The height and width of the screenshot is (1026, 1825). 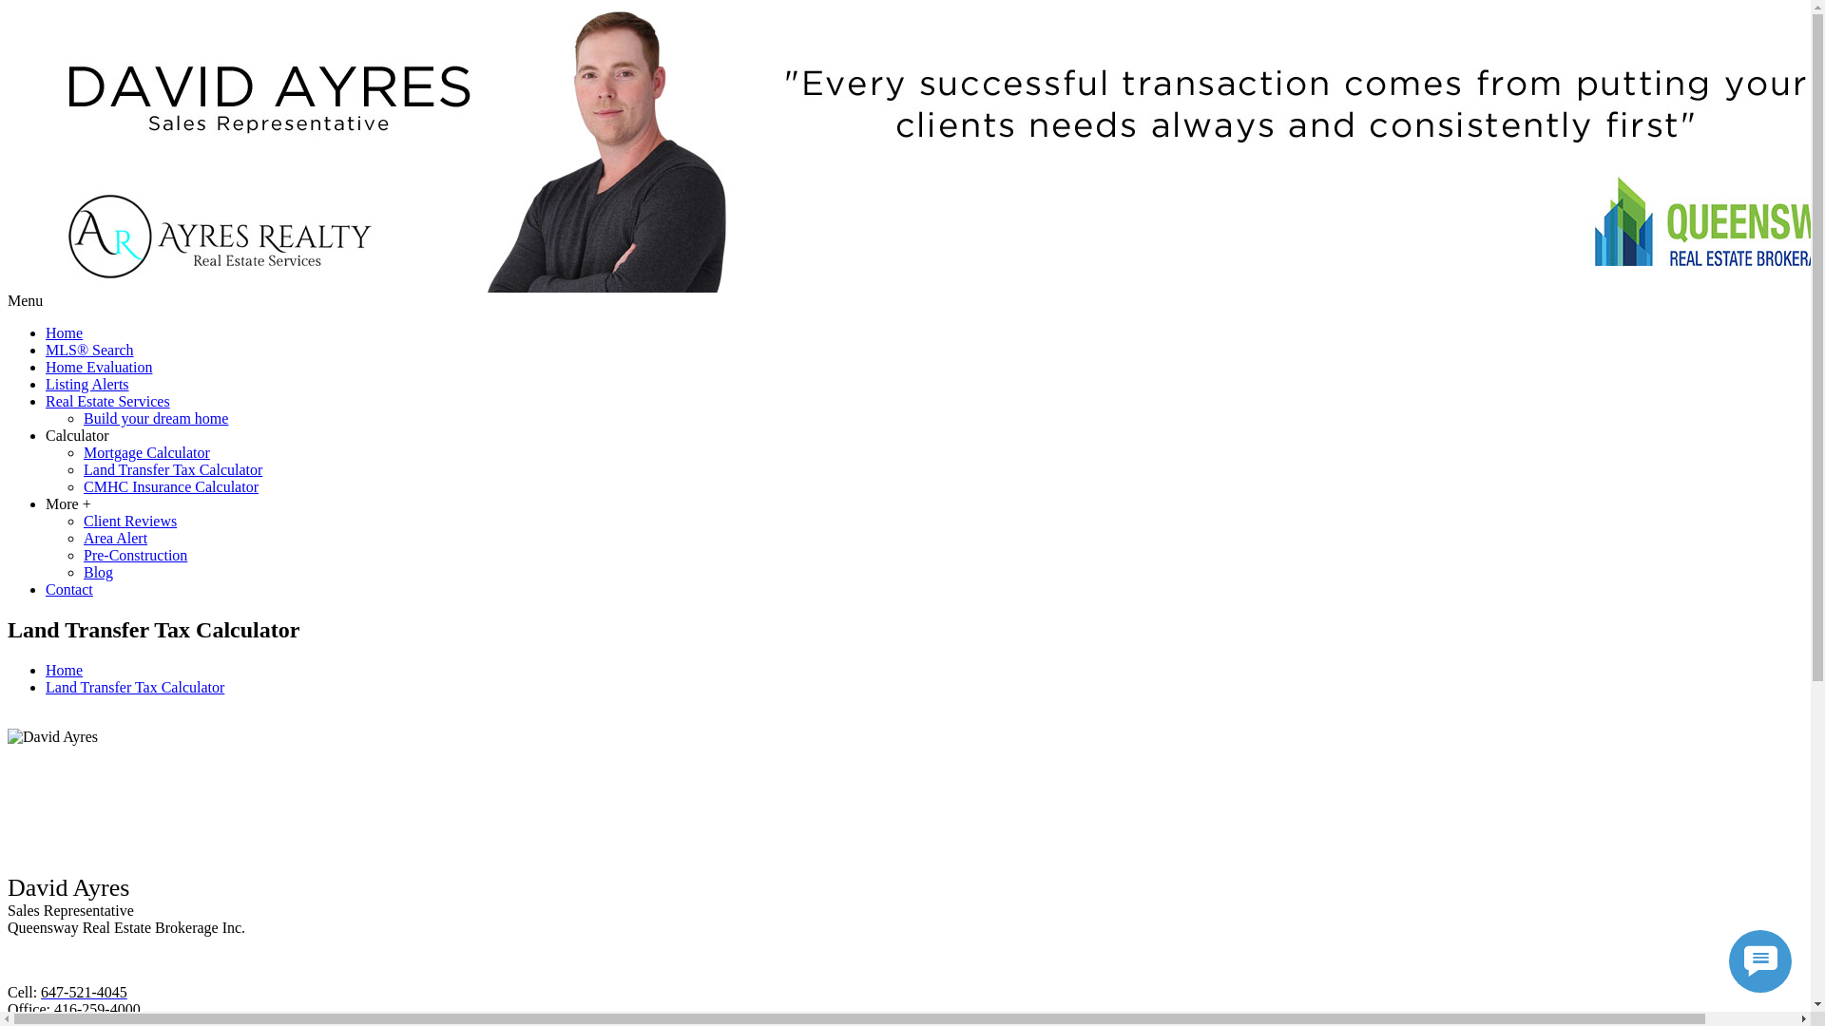 I want to click on 416-259-4000, so click(x=97, y=1009).